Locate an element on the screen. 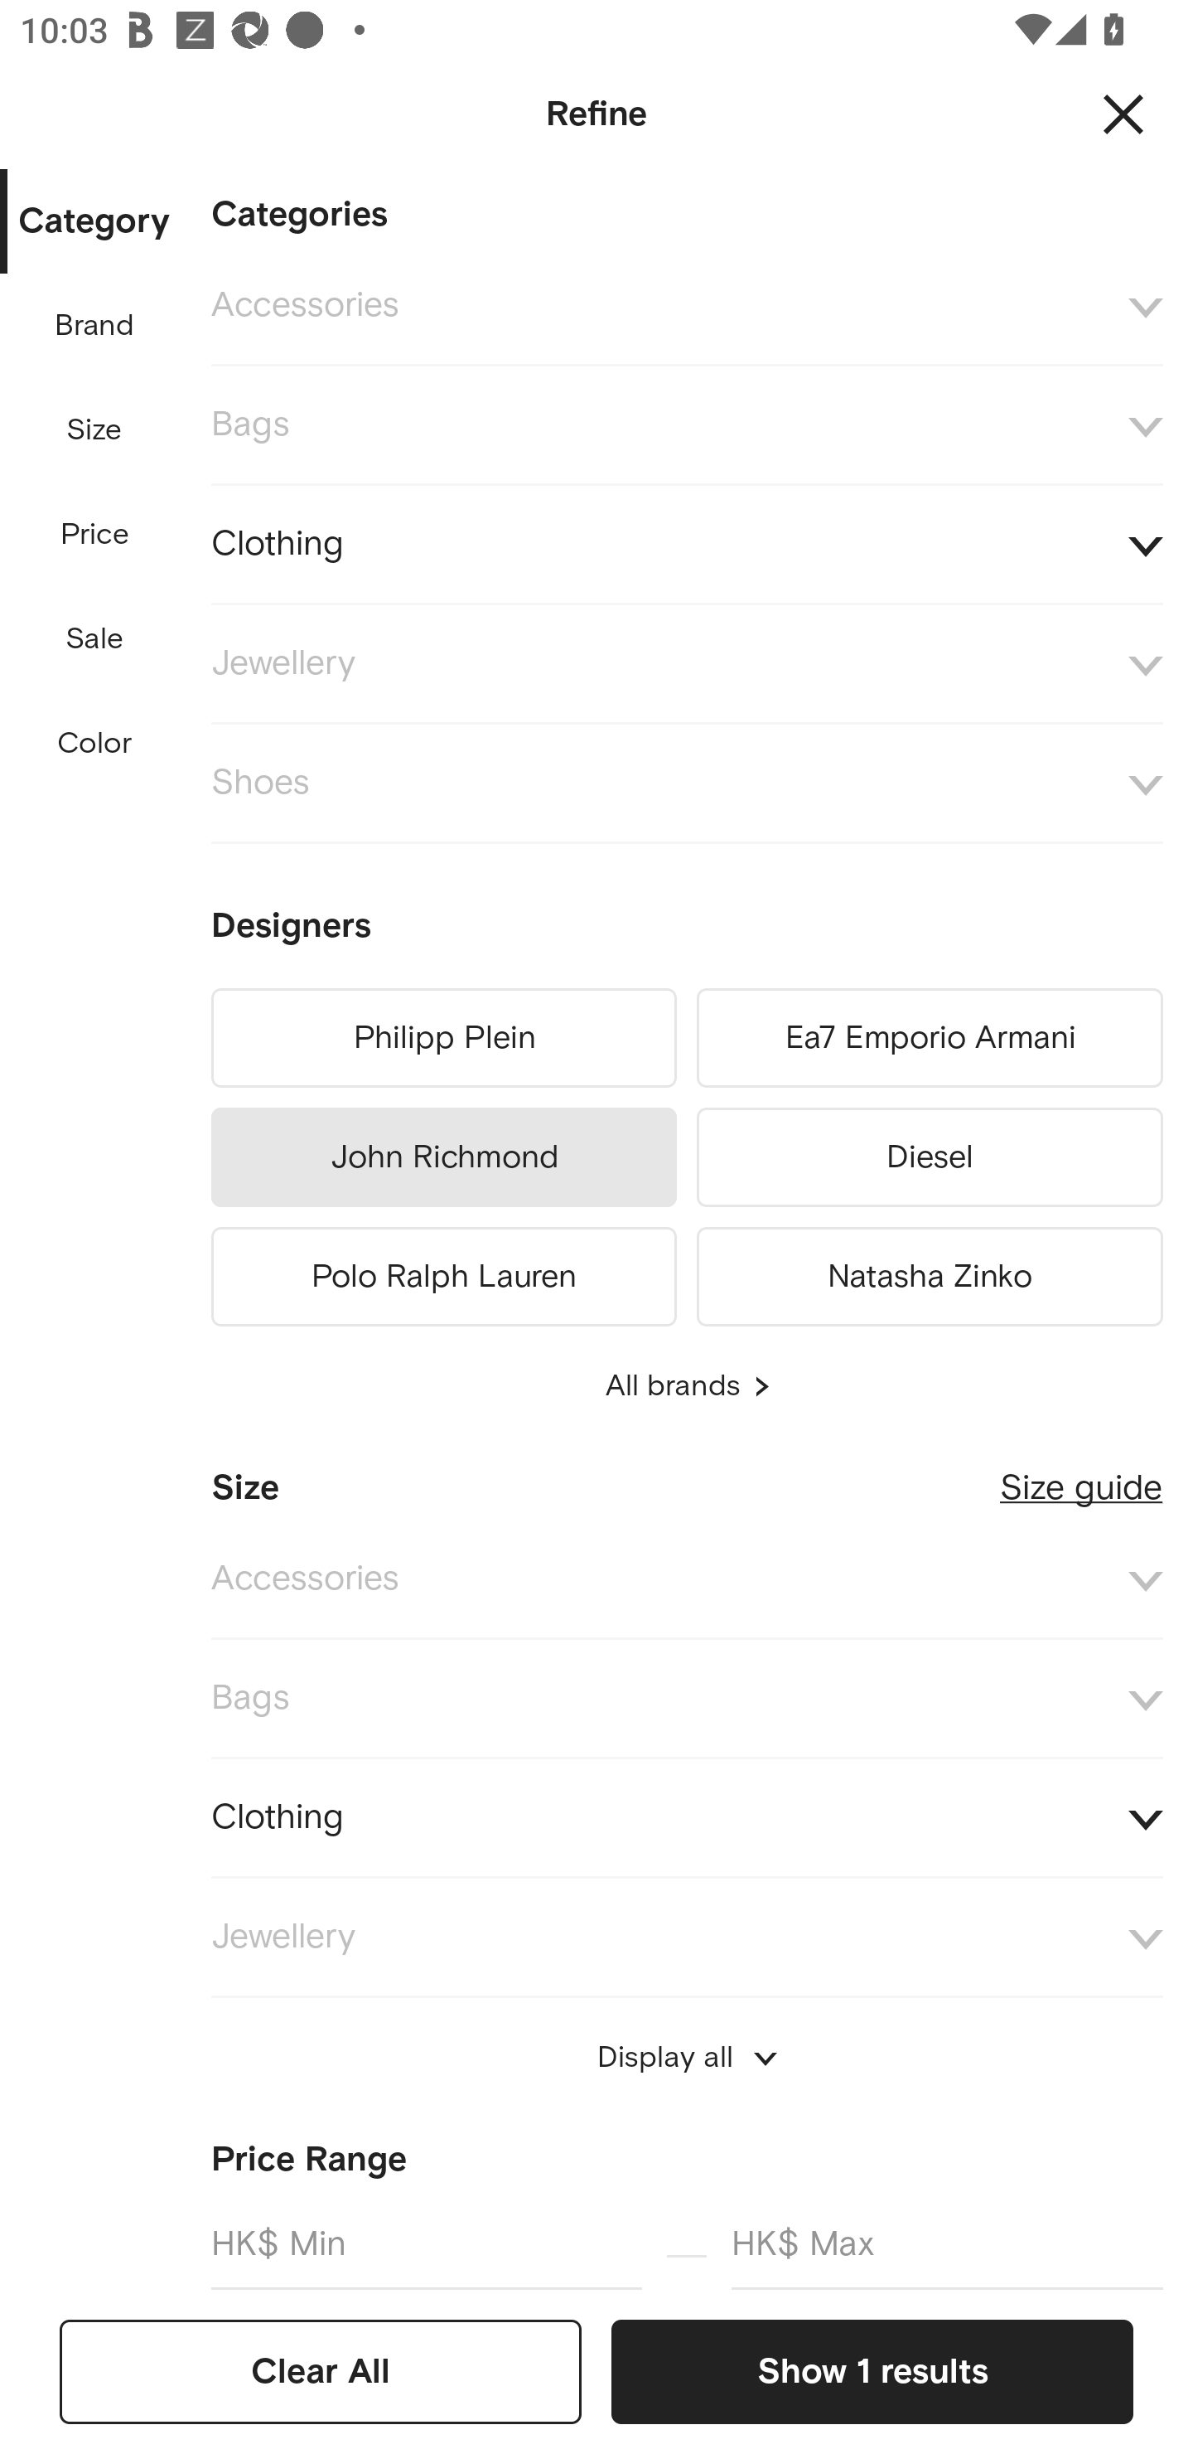 The width and height of the screenshot is (1193, 2454). Clothing is located at coordinates (687, 1818).